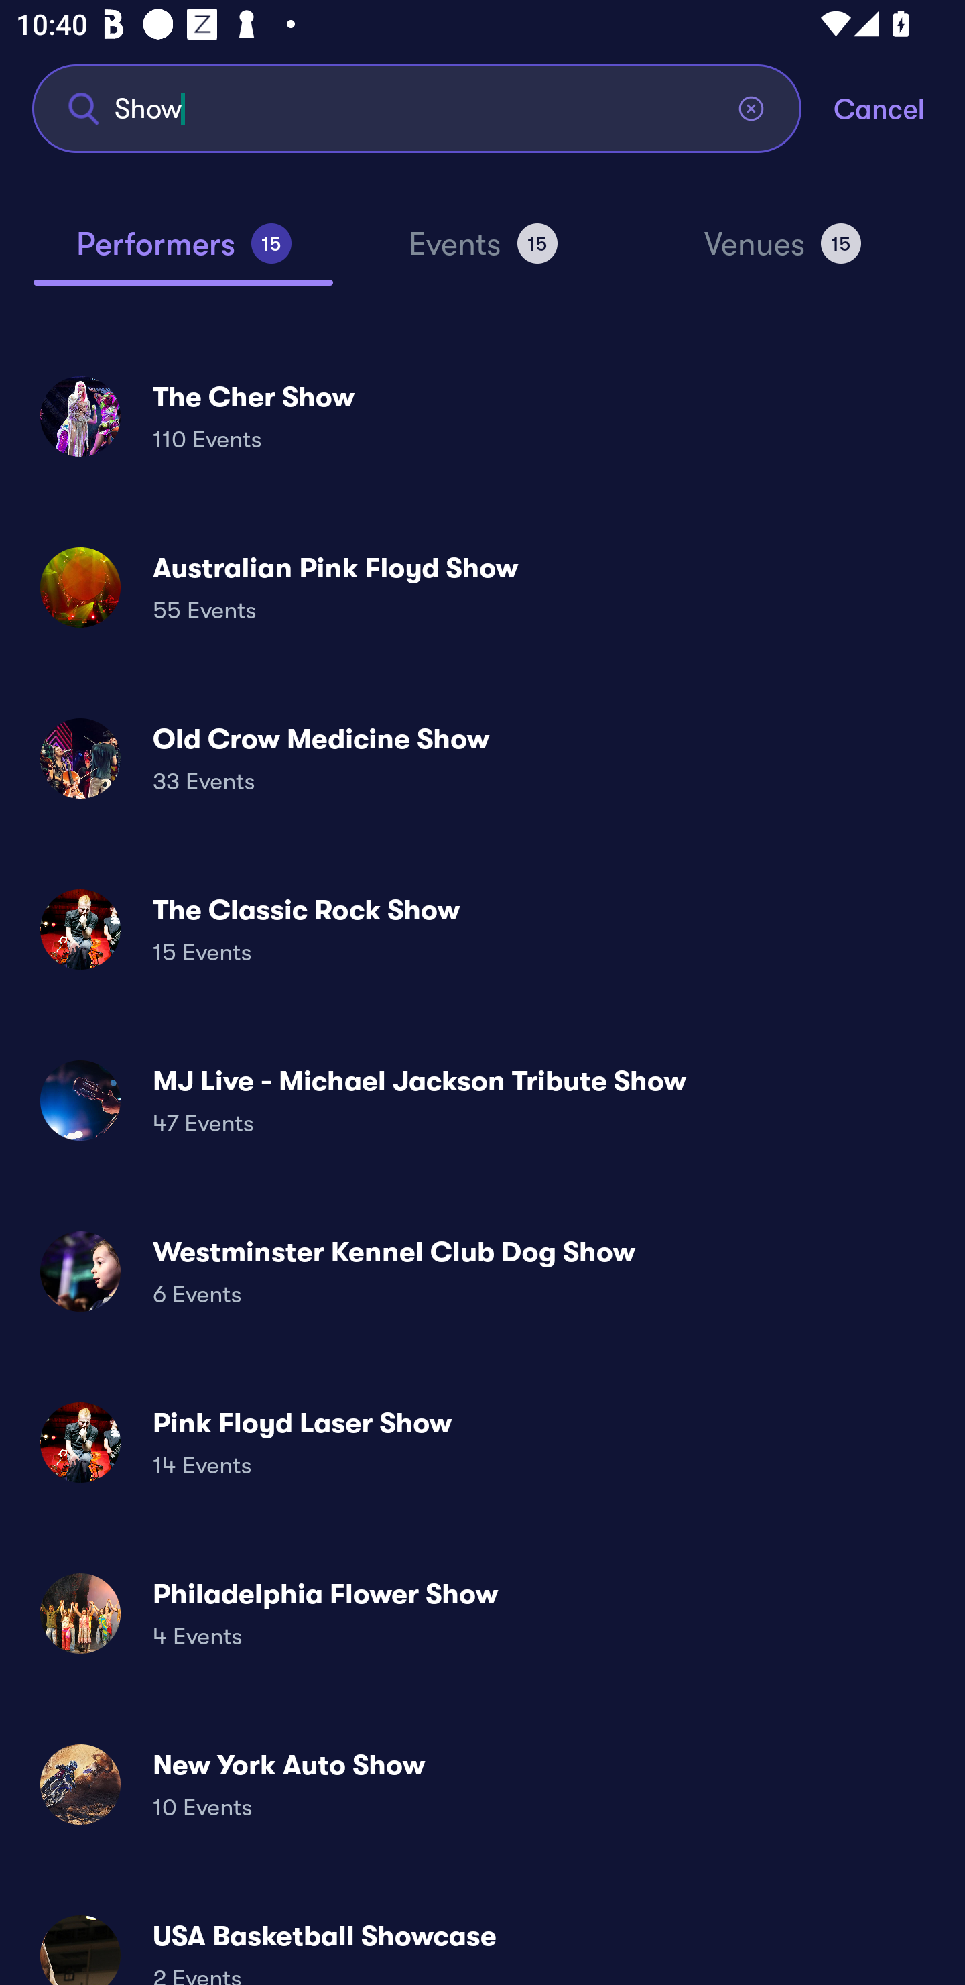 The image size is (965, 1985). Describe the element at coordinates (183, 253) in the screenshot. I see `Performers 15` at that location.